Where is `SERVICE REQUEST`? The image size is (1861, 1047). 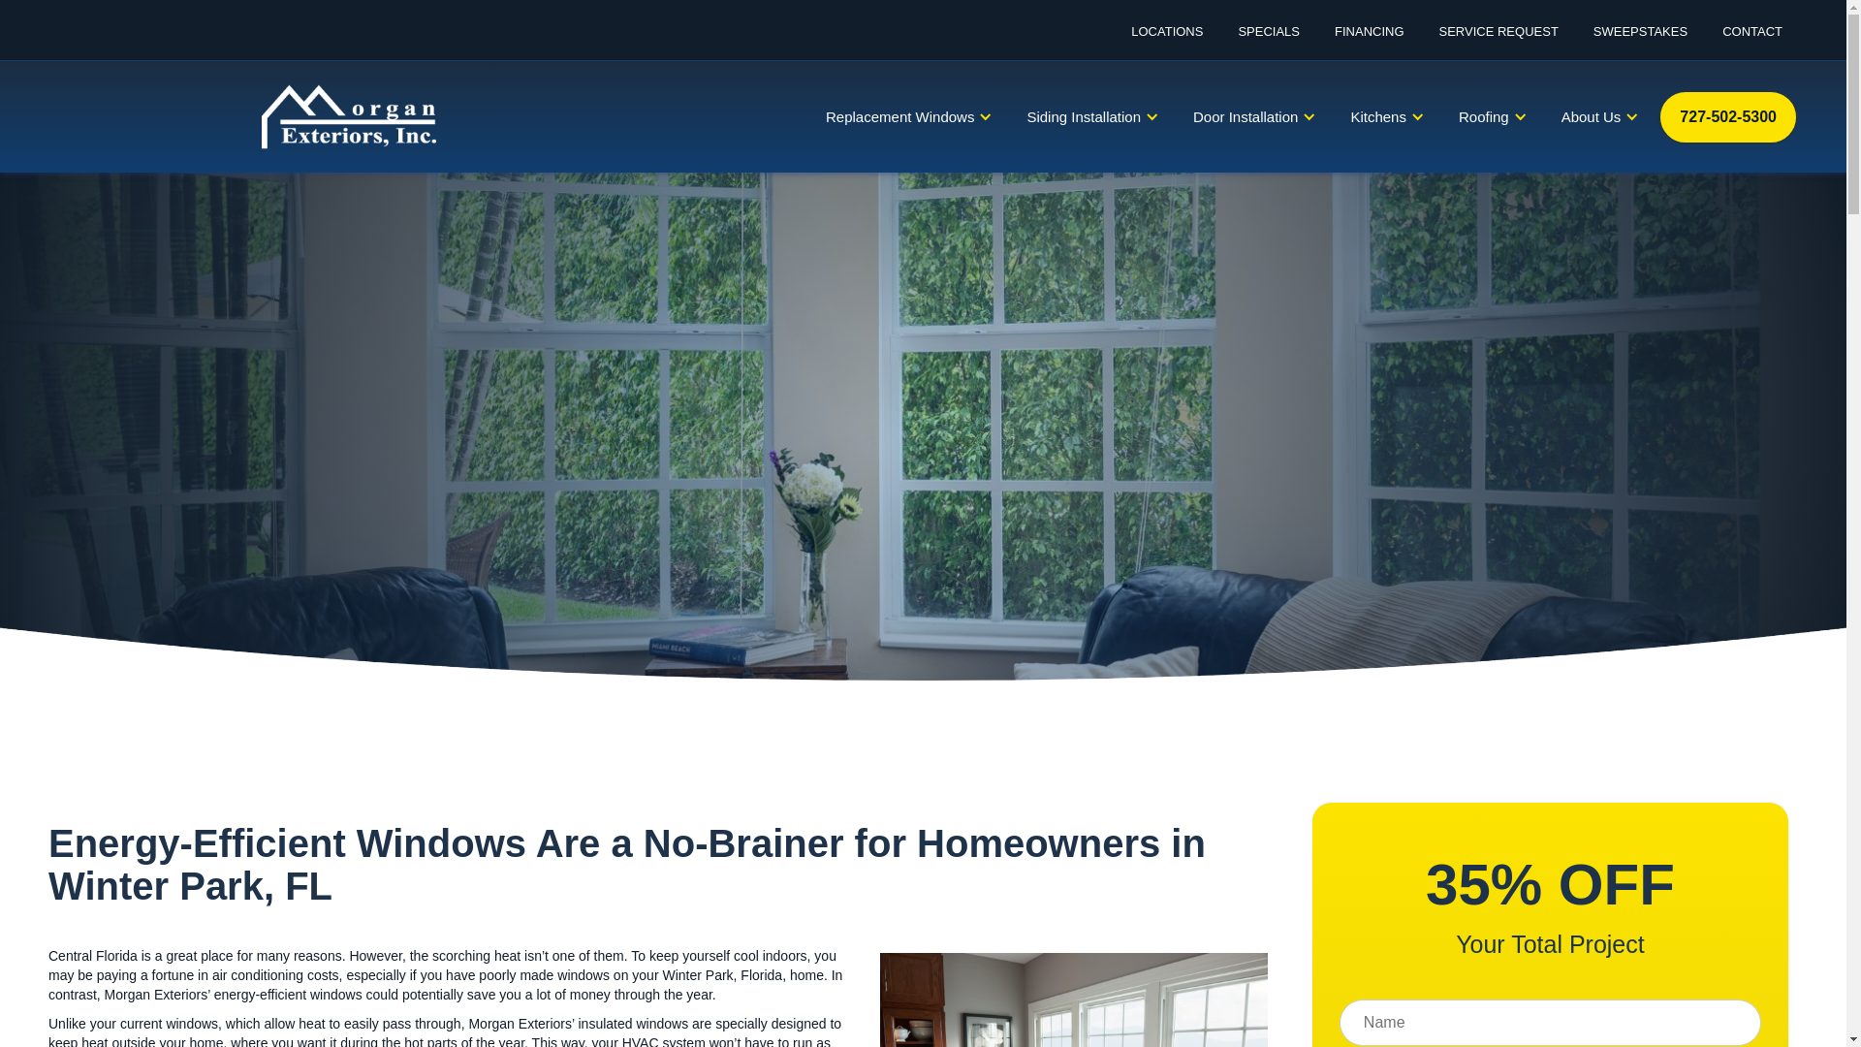 SERVICE REQUEST is located at coordinates (1497, 43).